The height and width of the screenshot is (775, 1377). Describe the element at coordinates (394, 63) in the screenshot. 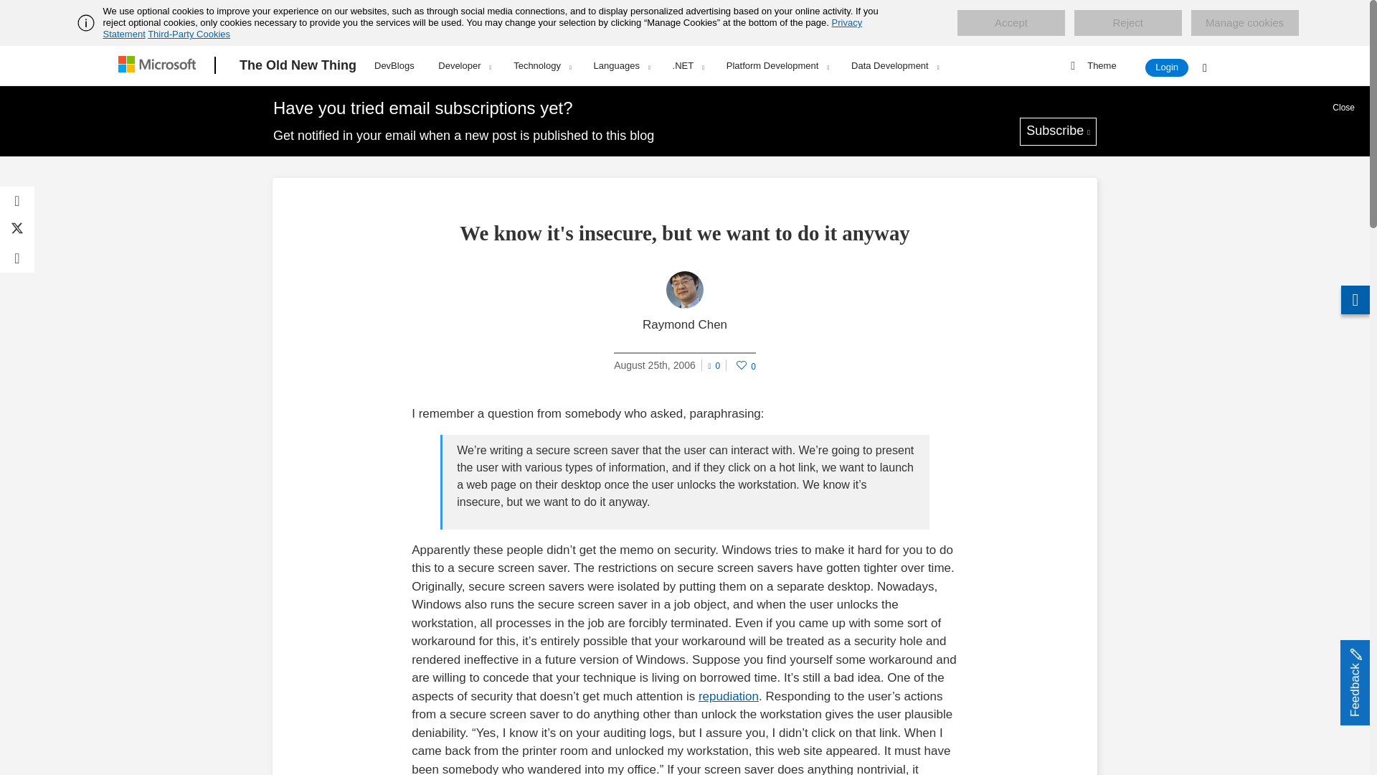

I see `DevBlogs` at that location.